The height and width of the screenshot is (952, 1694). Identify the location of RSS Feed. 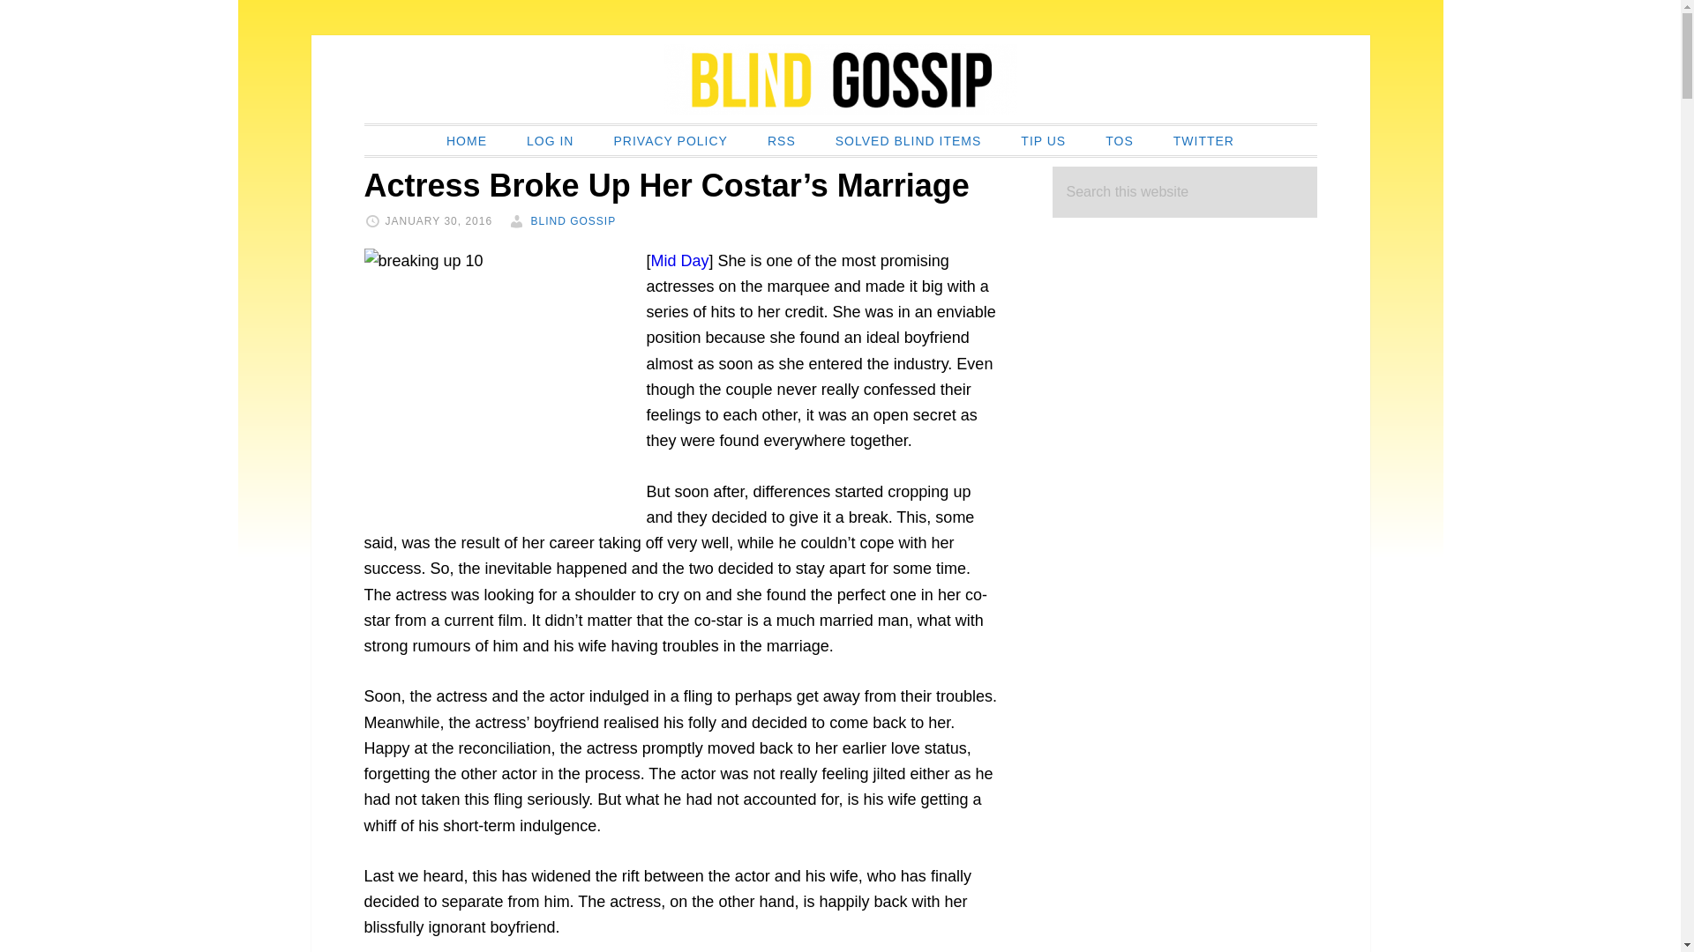
(782, 140).